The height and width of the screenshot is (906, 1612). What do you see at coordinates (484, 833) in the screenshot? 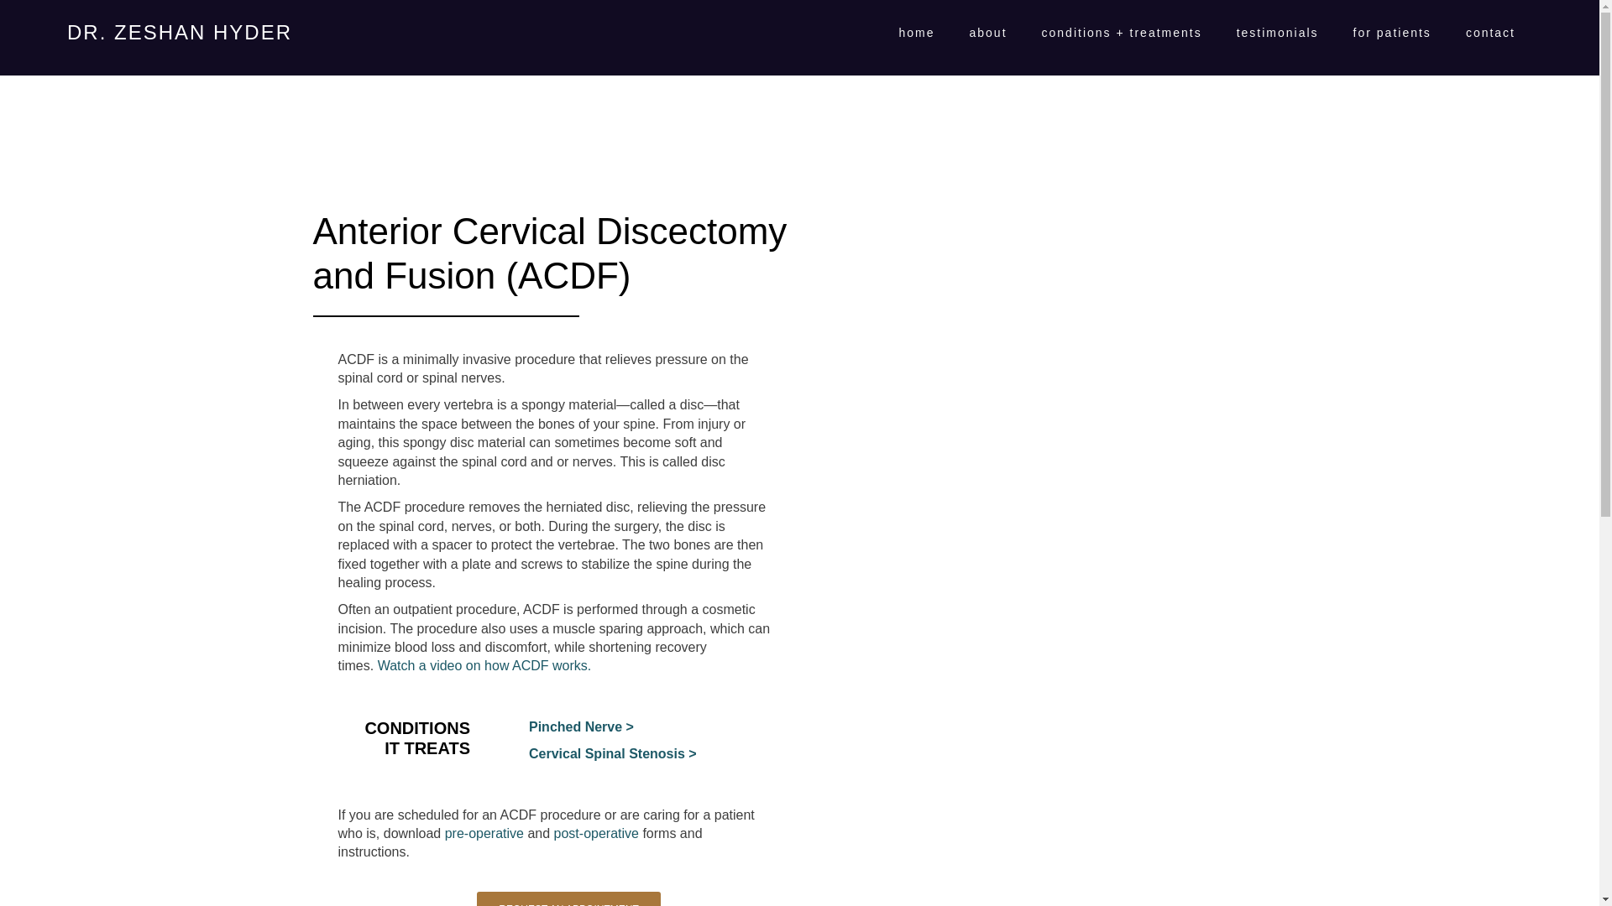
I see `pre-operative` at bounding box center [484, 833].